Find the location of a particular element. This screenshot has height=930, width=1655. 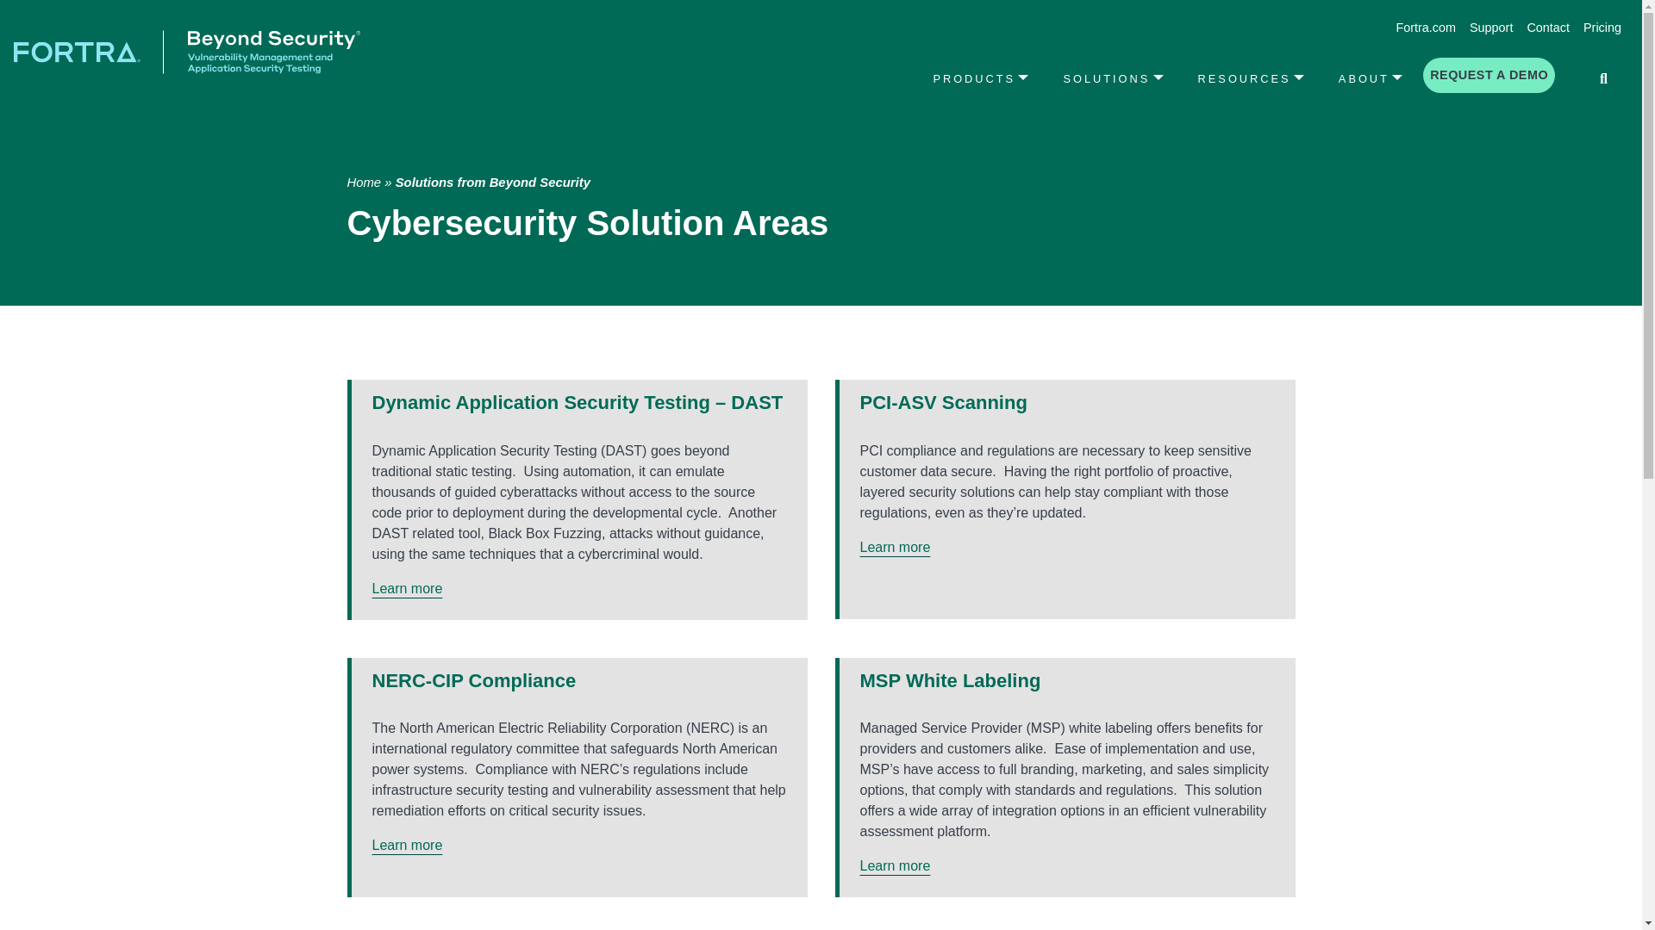

Contact is located at coordinates (1548, 28).